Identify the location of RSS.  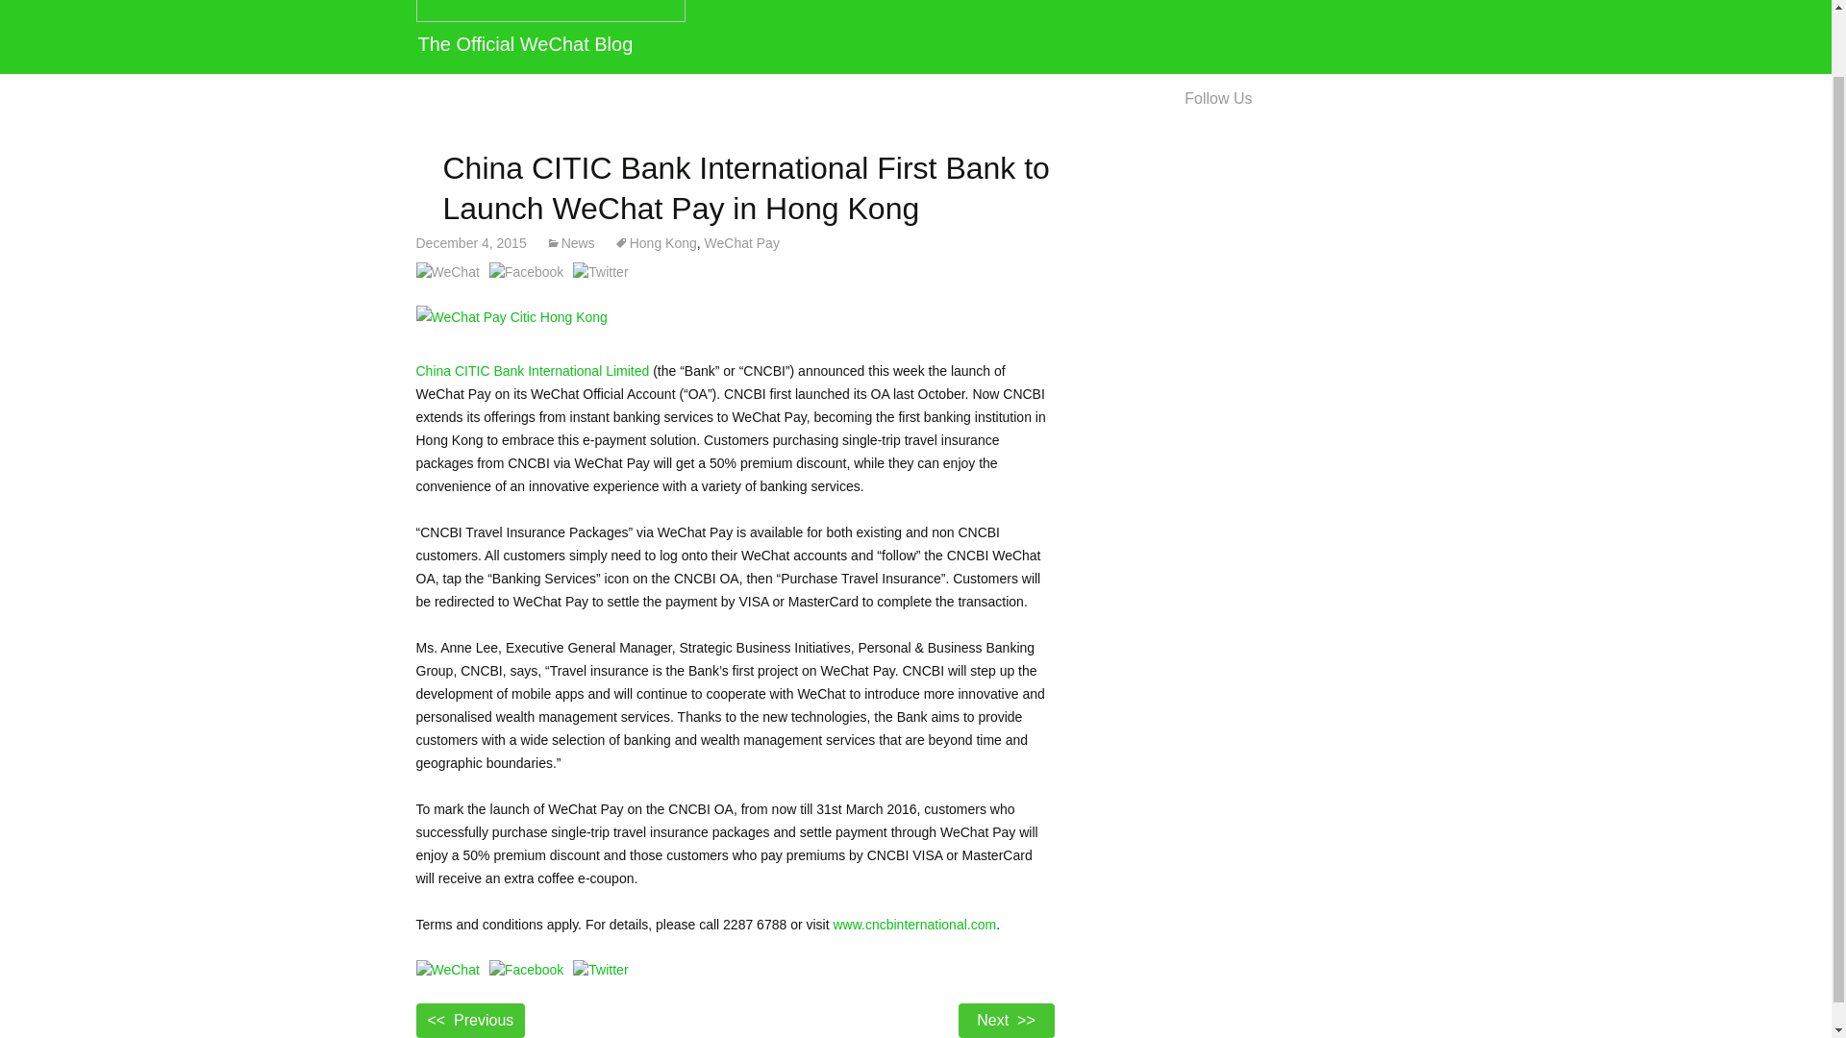
(471, 243).